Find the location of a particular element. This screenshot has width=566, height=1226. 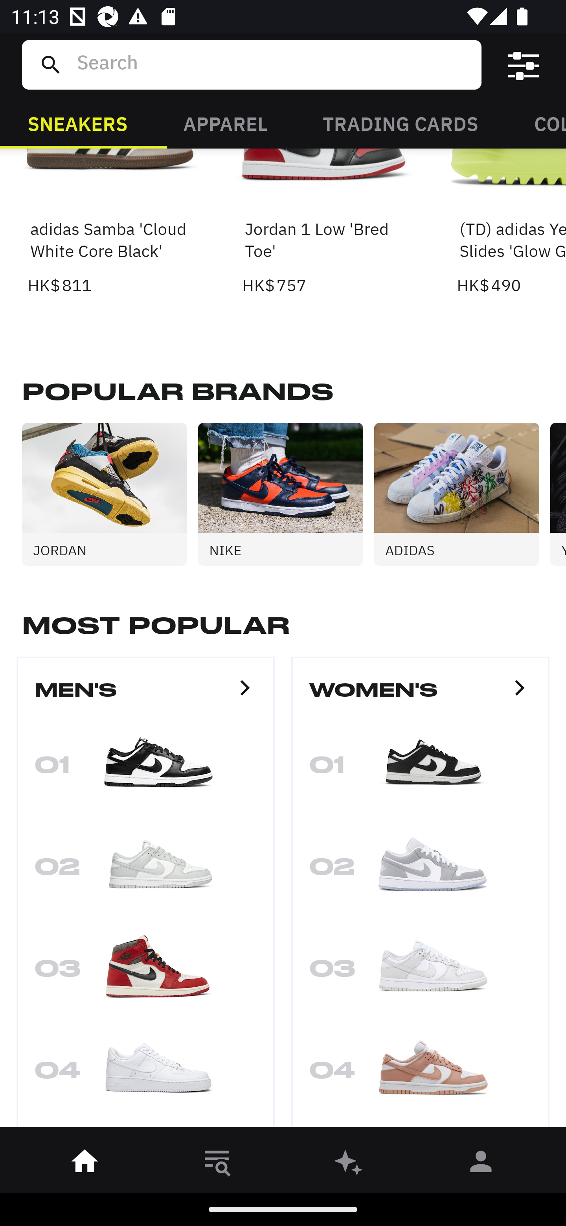

󰋜 is located at coordinates (85, 1164).